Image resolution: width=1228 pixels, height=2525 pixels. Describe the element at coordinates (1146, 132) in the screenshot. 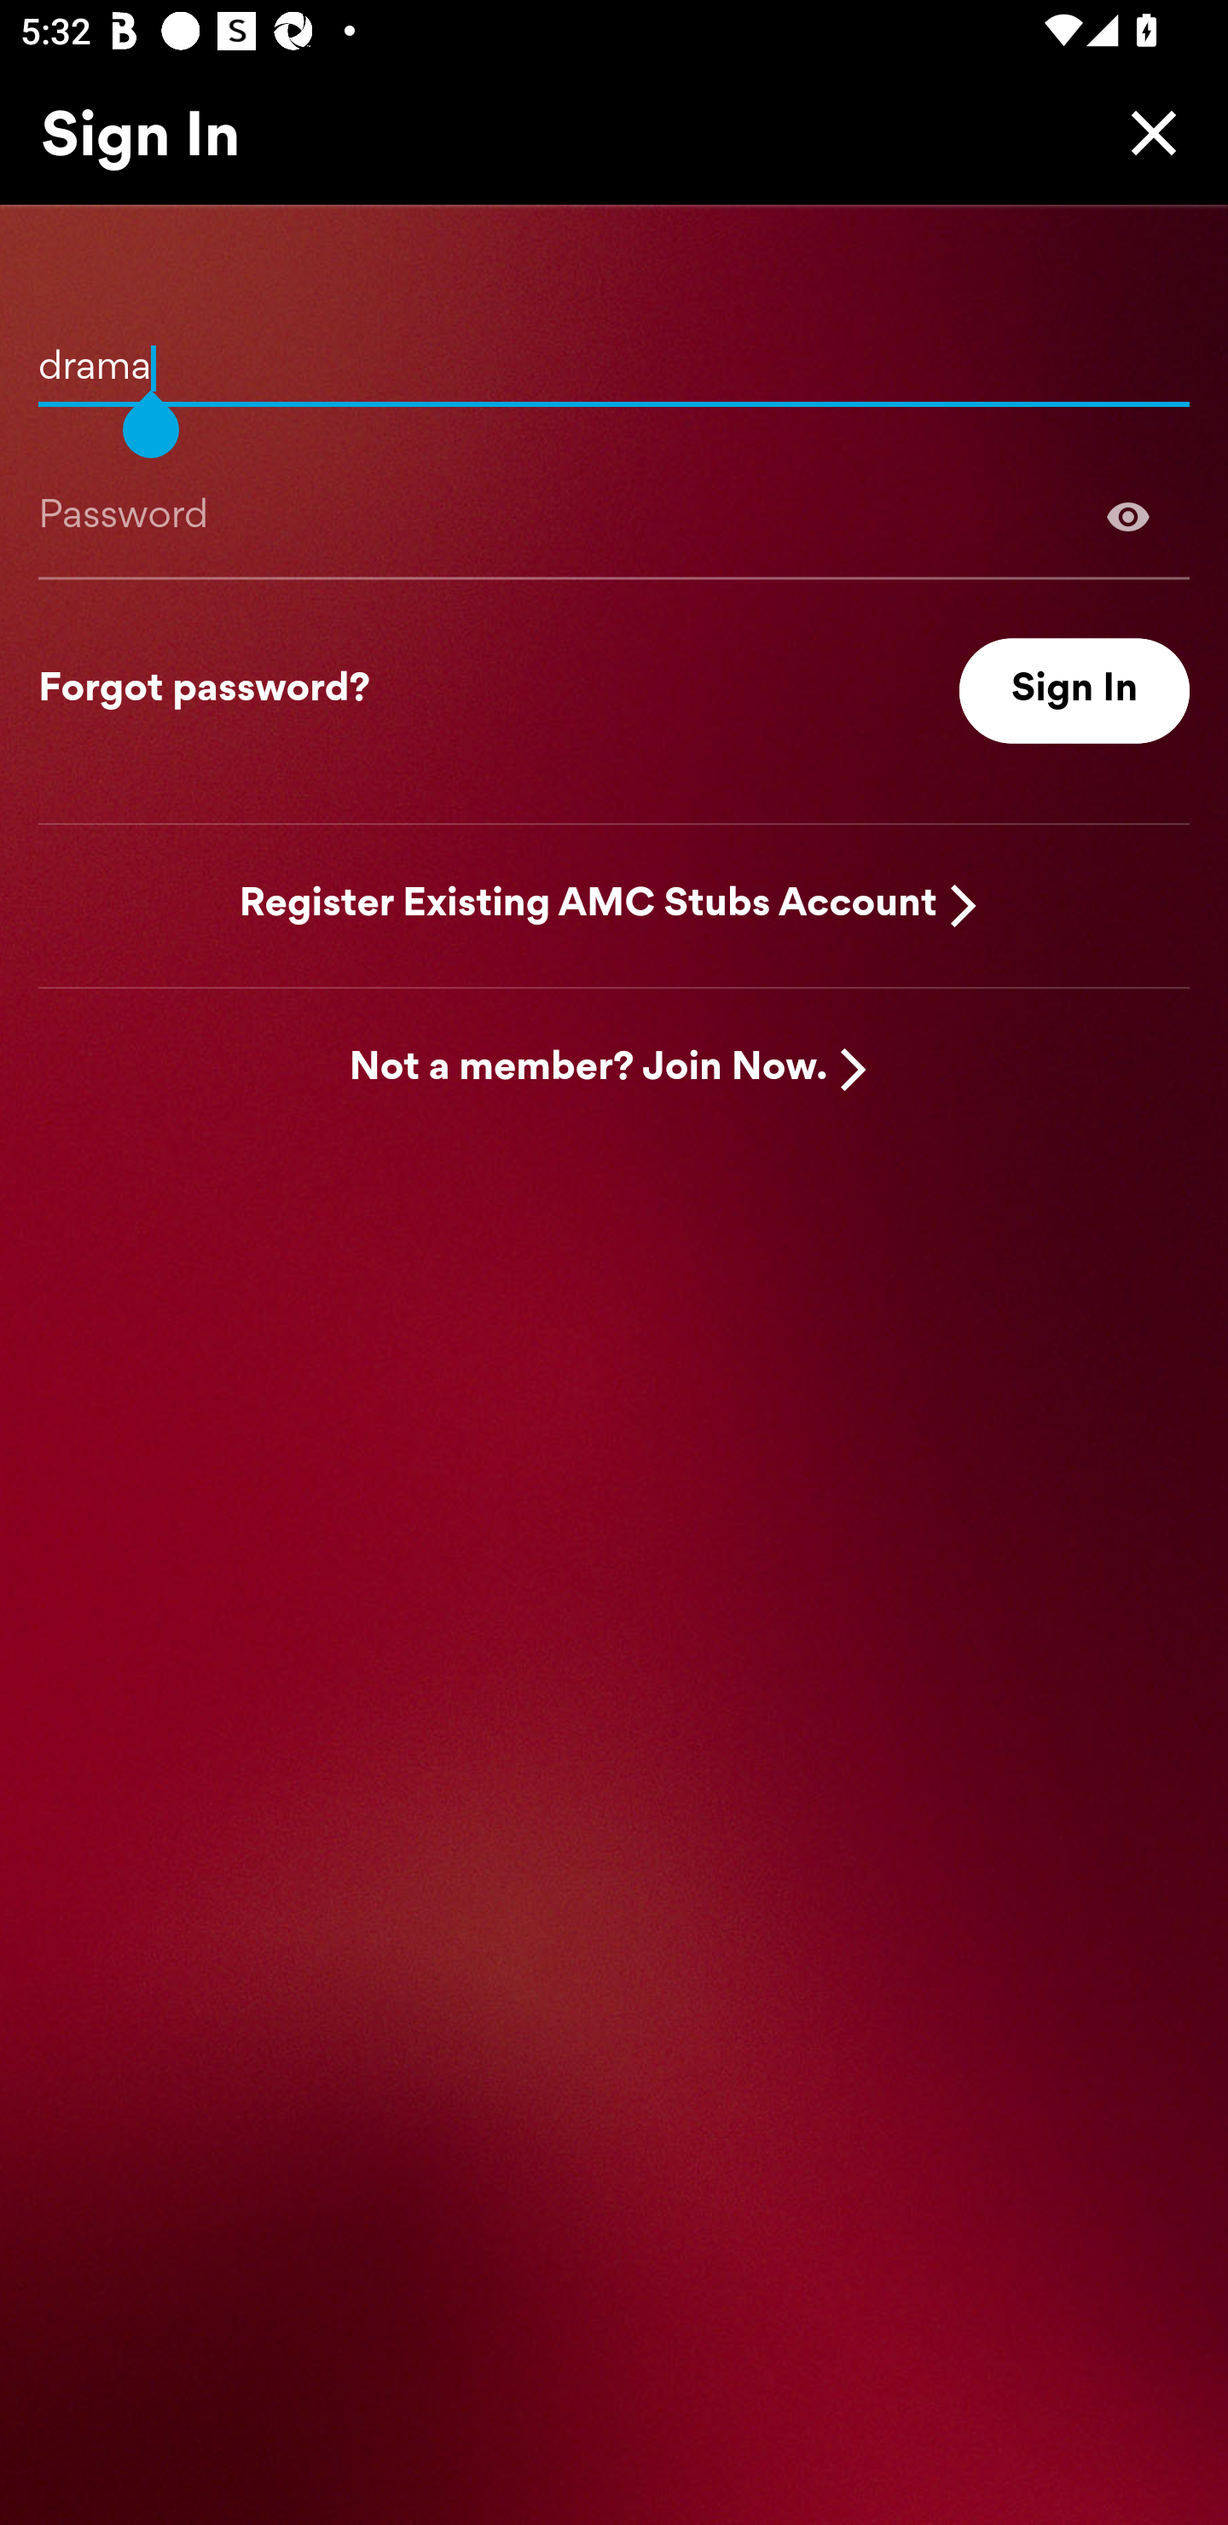

I see `Close` at that location.